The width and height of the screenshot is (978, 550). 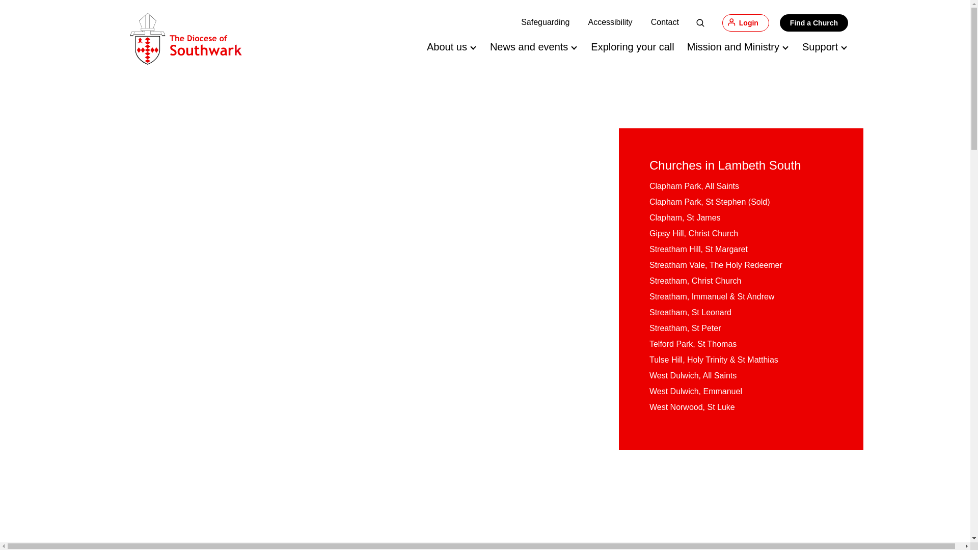 What do you see at coordinates (820, 47) in the screenshot?
I see `Support` at bounding box center [820, 47].